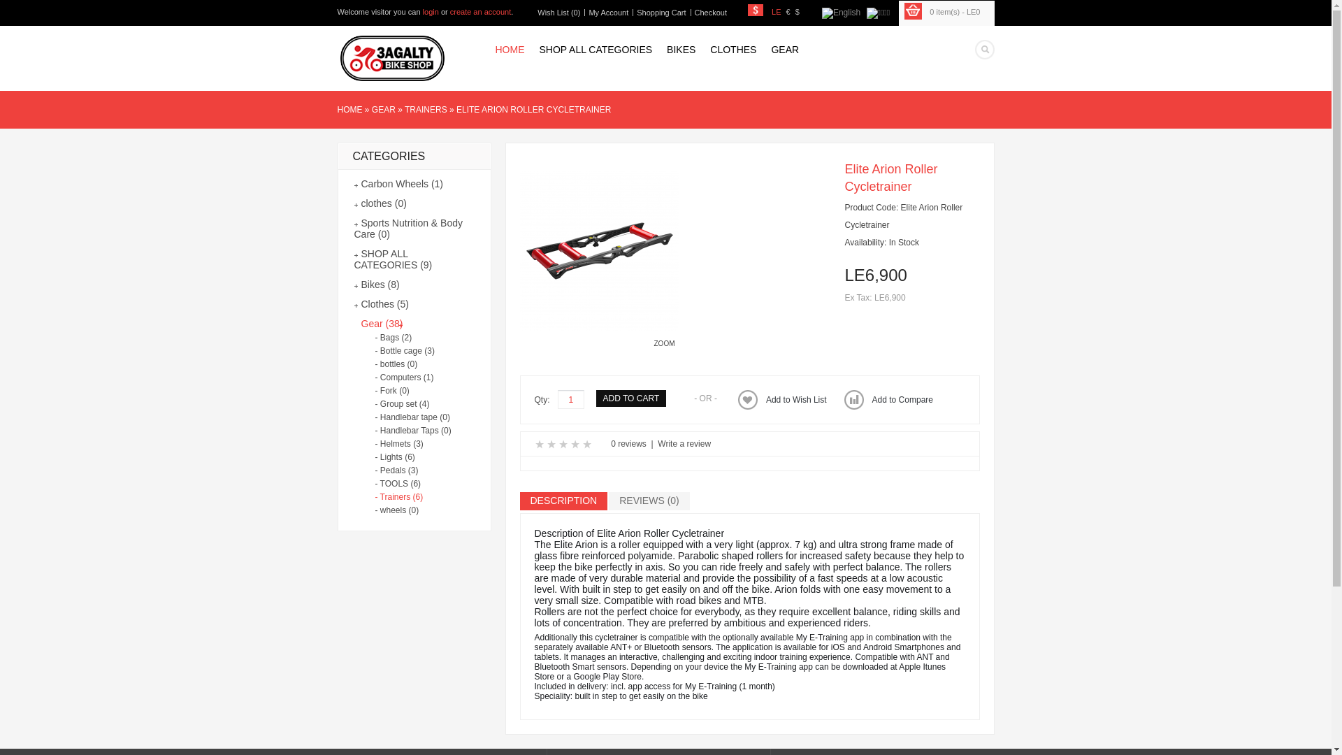 This screenshot has width=1342, height=755. I want to click on Elite Arion Roller Cycletrainer, so click(600, 328).